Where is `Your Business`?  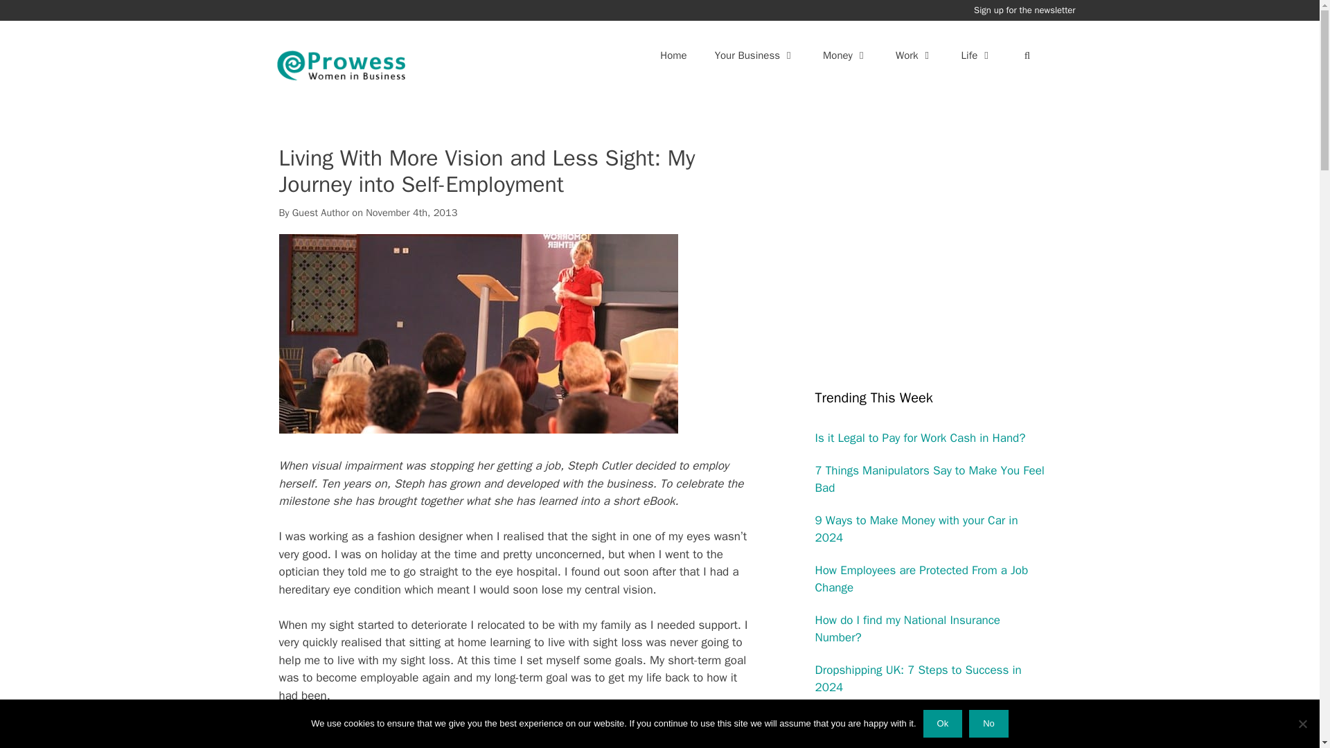 Your Business is located at coordinates (754, 55).